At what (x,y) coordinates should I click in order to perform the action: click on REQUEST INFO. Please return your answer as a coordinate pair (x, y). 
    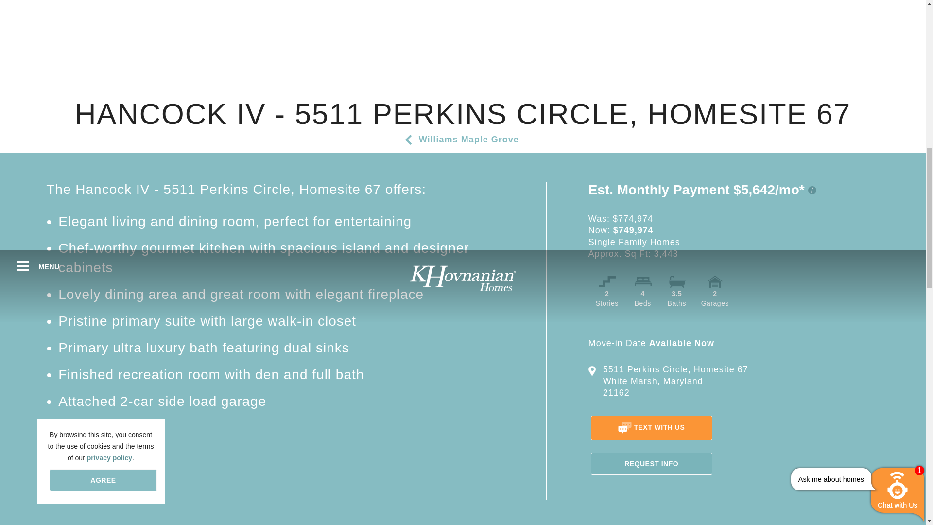
    Looking at the image, I should click on (651, 464).